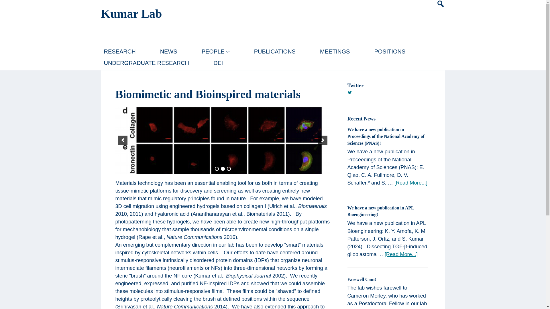  Describe the element at coordinates (131, 14) in the screenshot. I see `Kumar Lab` at that location.